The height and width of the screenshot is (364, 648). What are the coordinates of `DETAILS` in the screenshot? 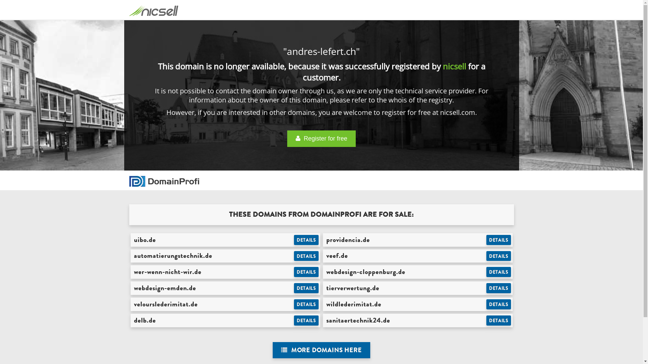 It's located at (499, 288).